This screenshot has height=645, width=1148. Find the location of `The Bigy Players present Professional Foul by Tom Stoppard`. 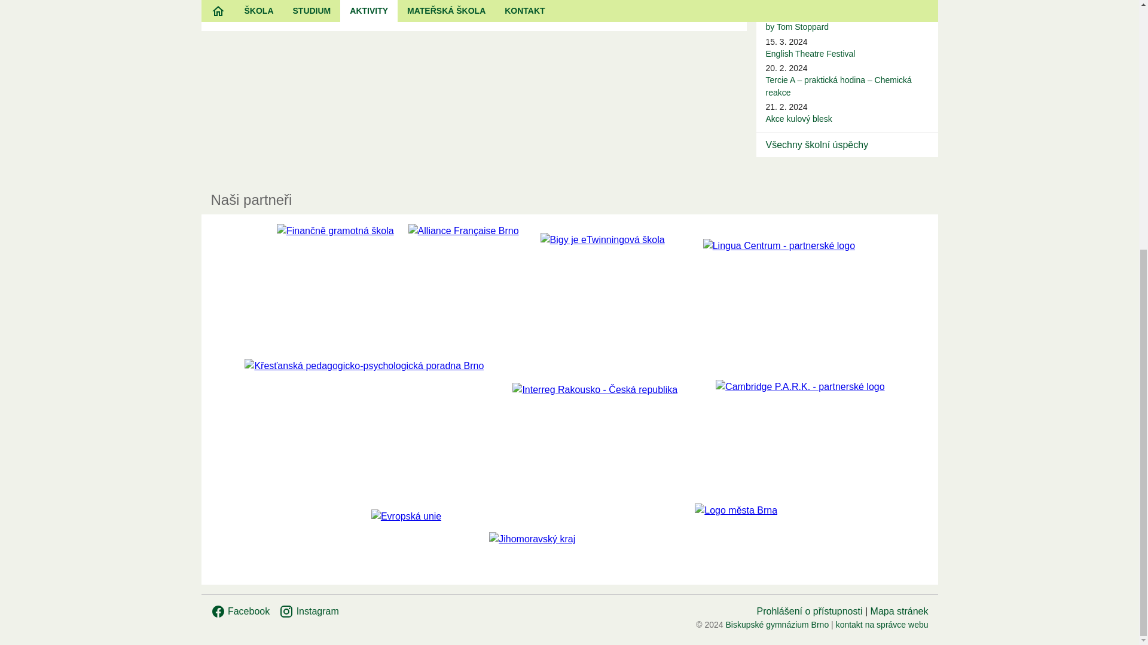

The Bigy Players present Professional Foul by Tom Stoppard is located at coordinates (845, 20).